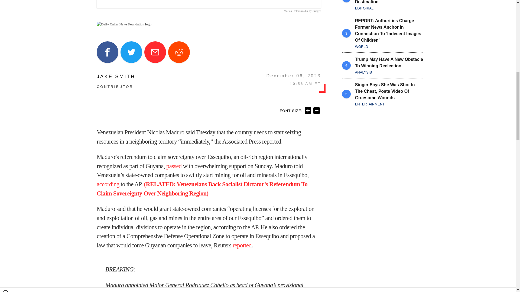 The width and height of the screenshot is (520, 292). I want to click on JAKE SMITH, so click(116, 76).